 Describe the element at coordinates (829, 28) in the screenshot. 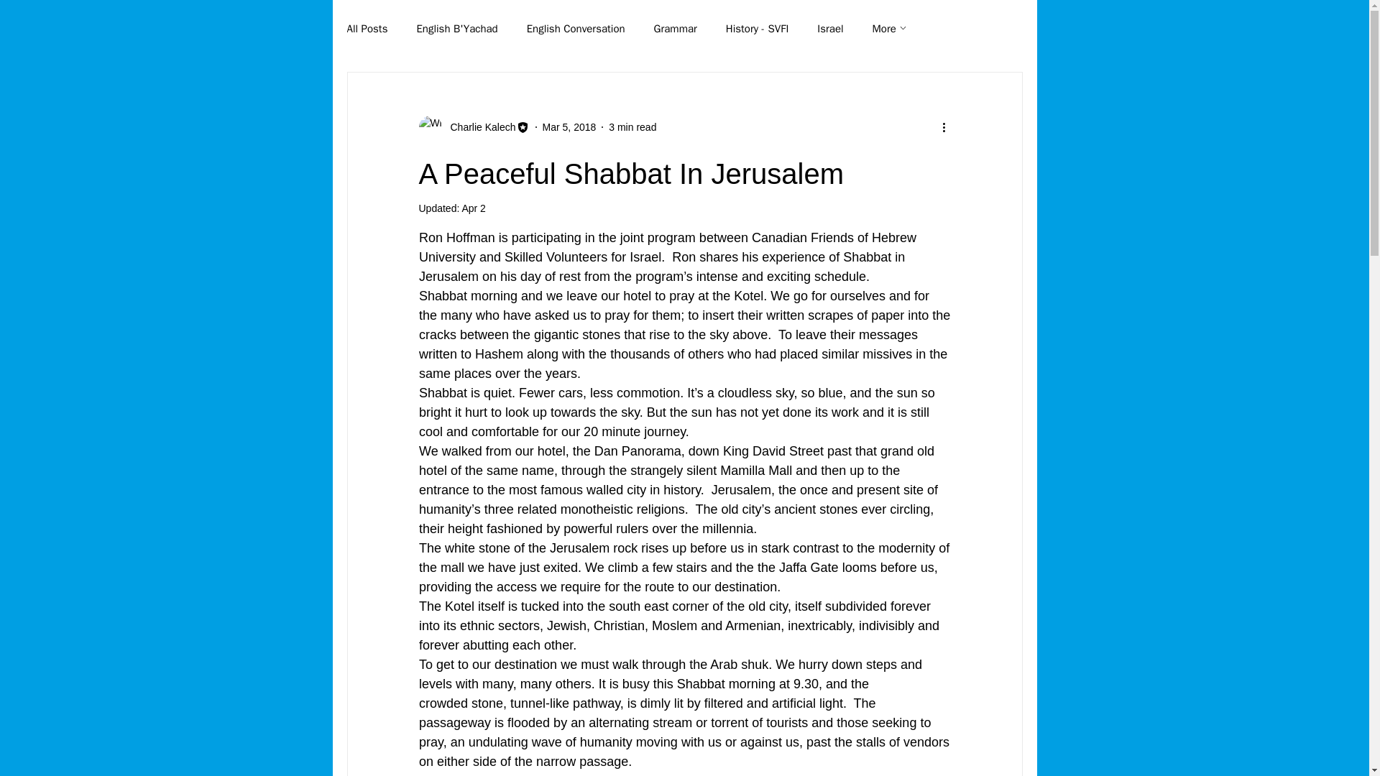

I see `Israel` at that location.